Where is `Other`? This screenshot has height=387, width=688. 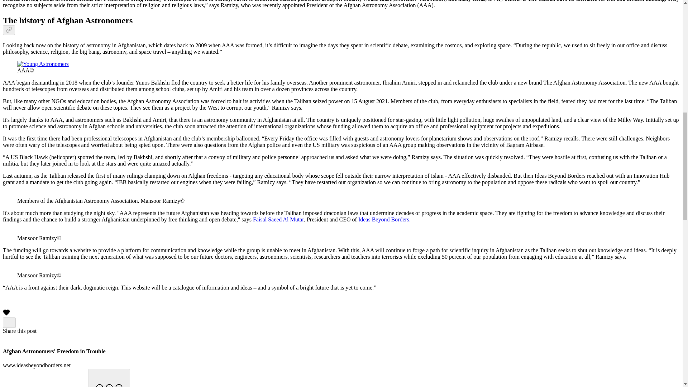
Other is located at coordinates (109, 378).